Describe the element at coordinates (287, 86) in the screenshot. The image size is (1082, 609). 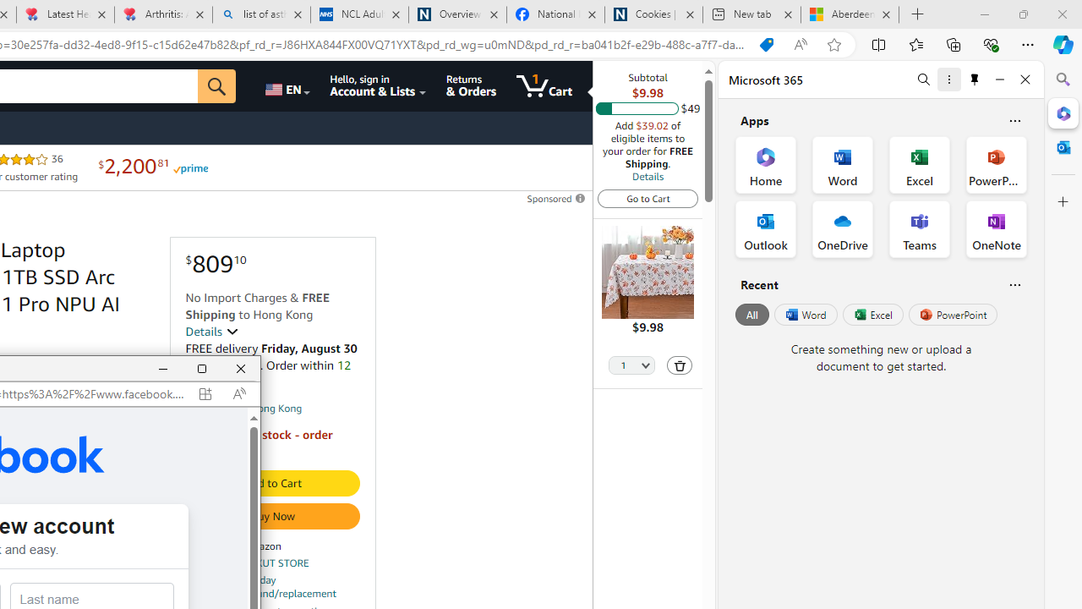
I see `Choose a language for shopping.` at that location.